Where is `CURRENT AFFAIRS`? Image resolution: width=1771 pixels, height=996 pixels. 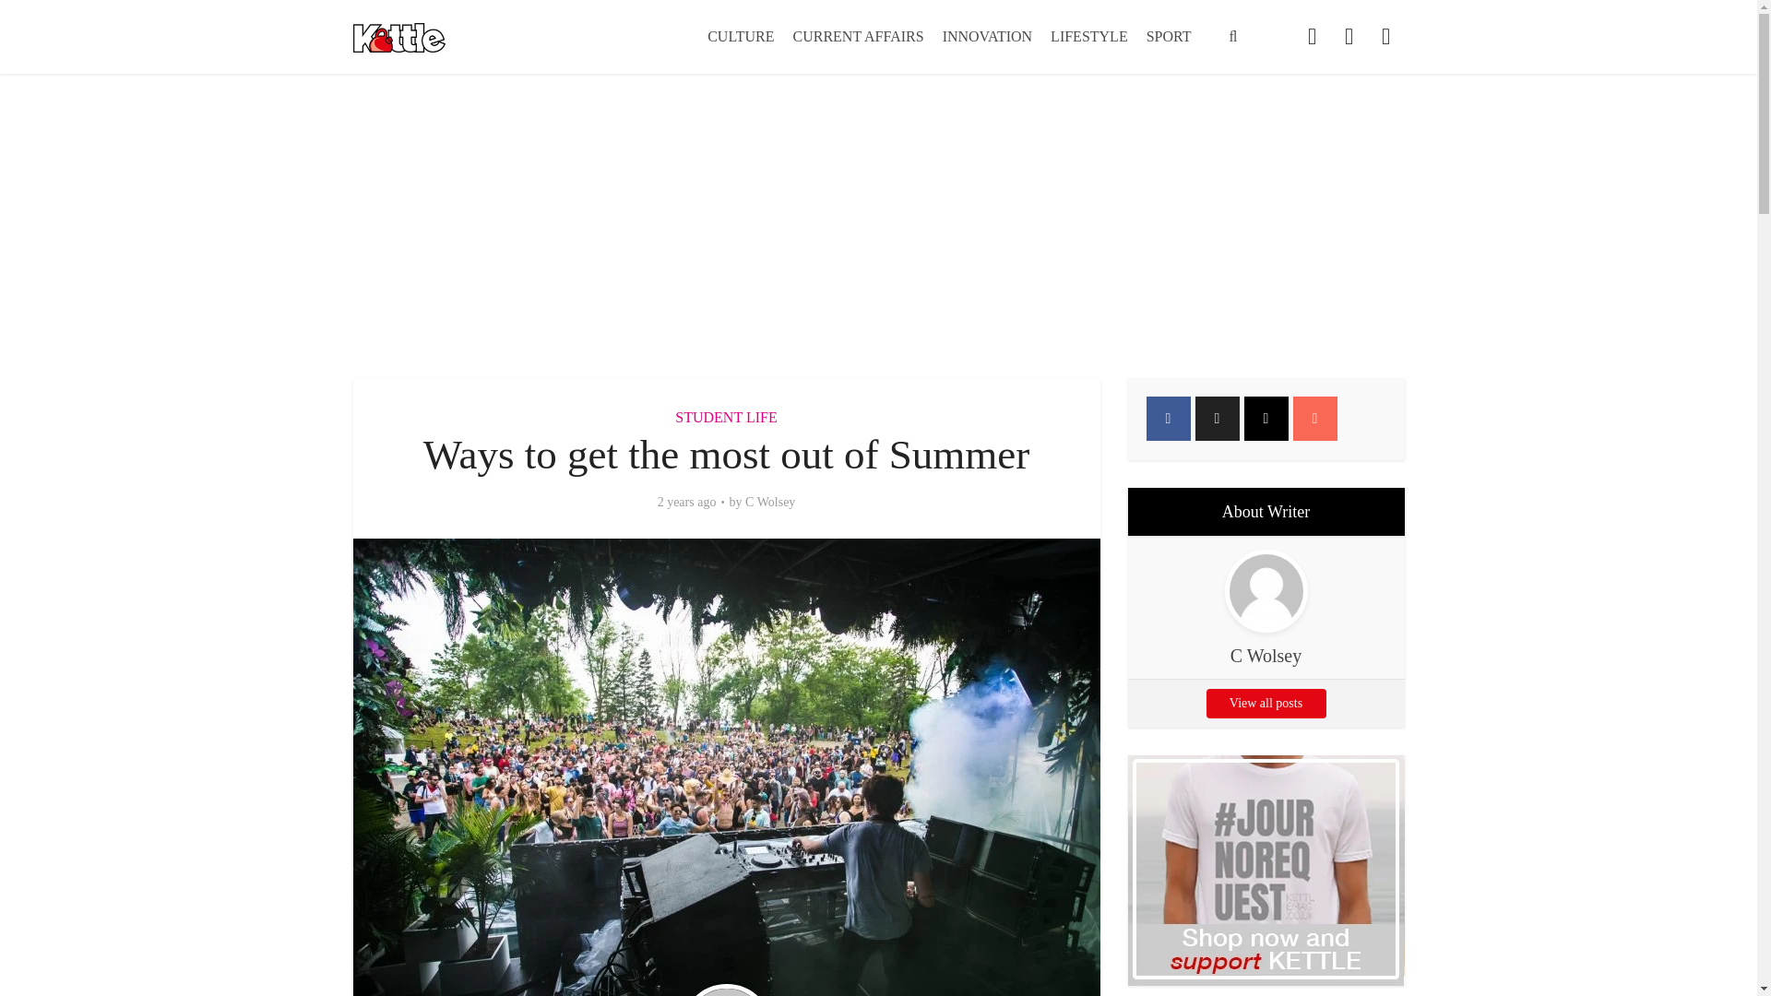 CURRENT AFFAIRS is located at coordinates (858, 37).